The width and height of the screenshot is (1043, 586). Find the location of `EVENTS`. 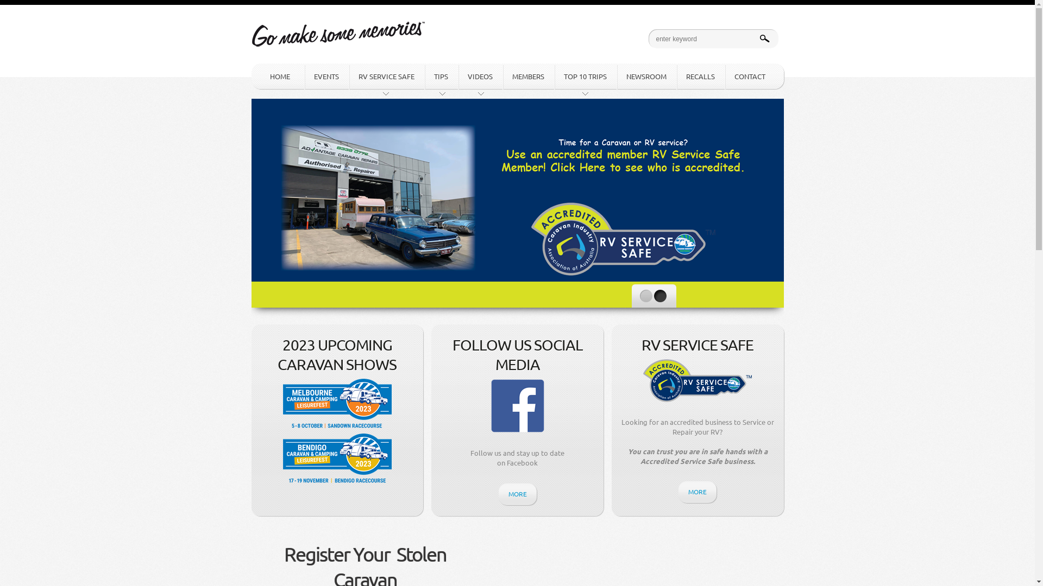

EVENTS is located at coordinates (326, 77).